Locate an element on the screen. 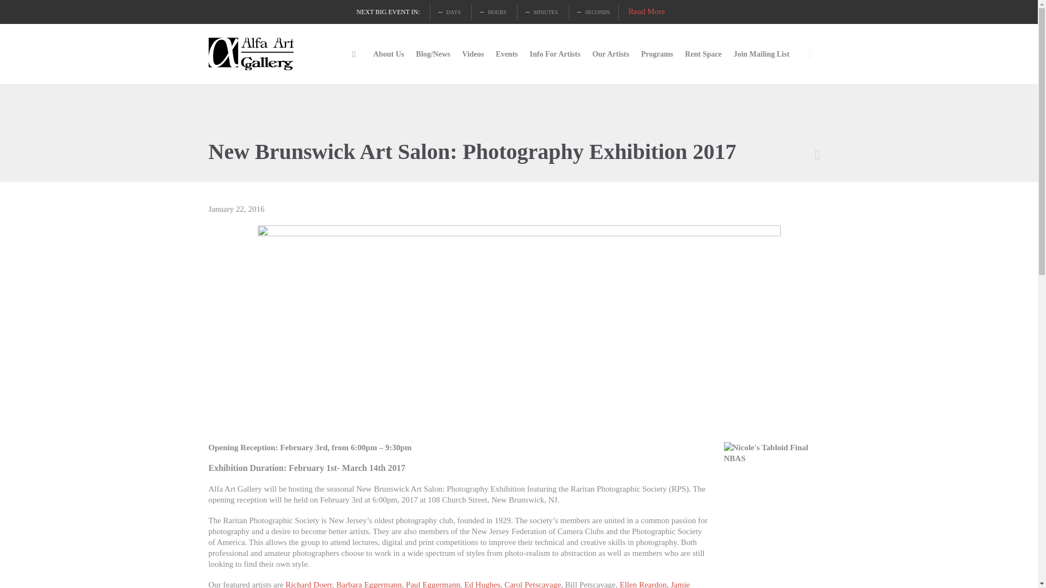  Ed Hughes is located at coordinates (482, 584).